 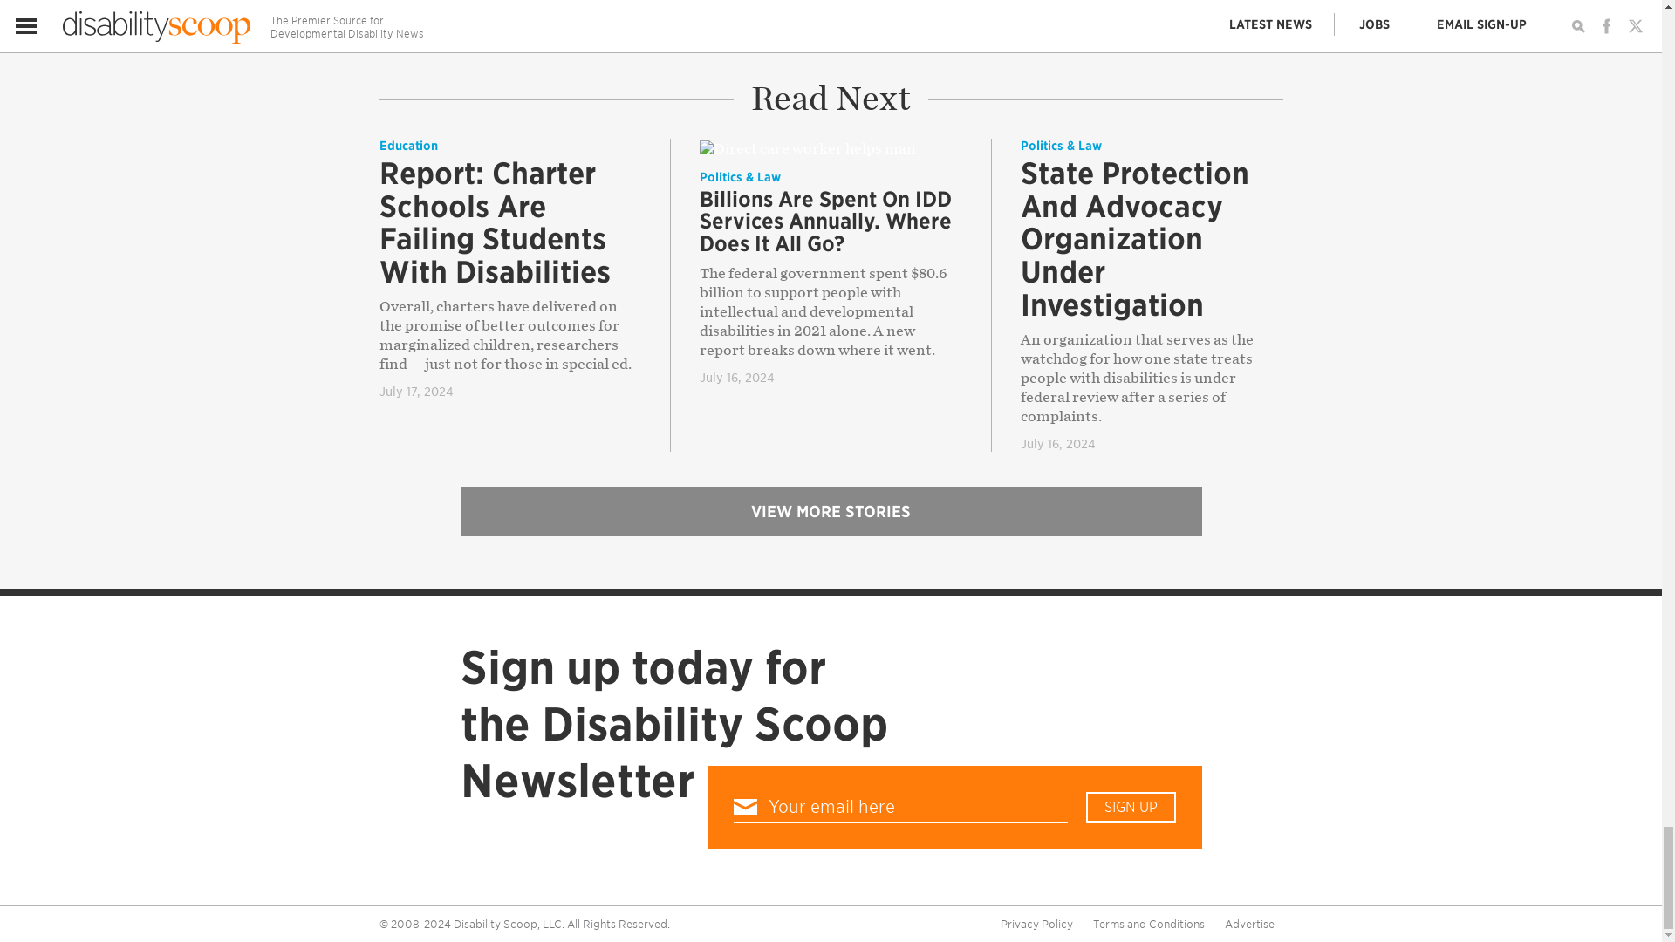 I want to click on Sign Up, so click(x=1131, y=807).